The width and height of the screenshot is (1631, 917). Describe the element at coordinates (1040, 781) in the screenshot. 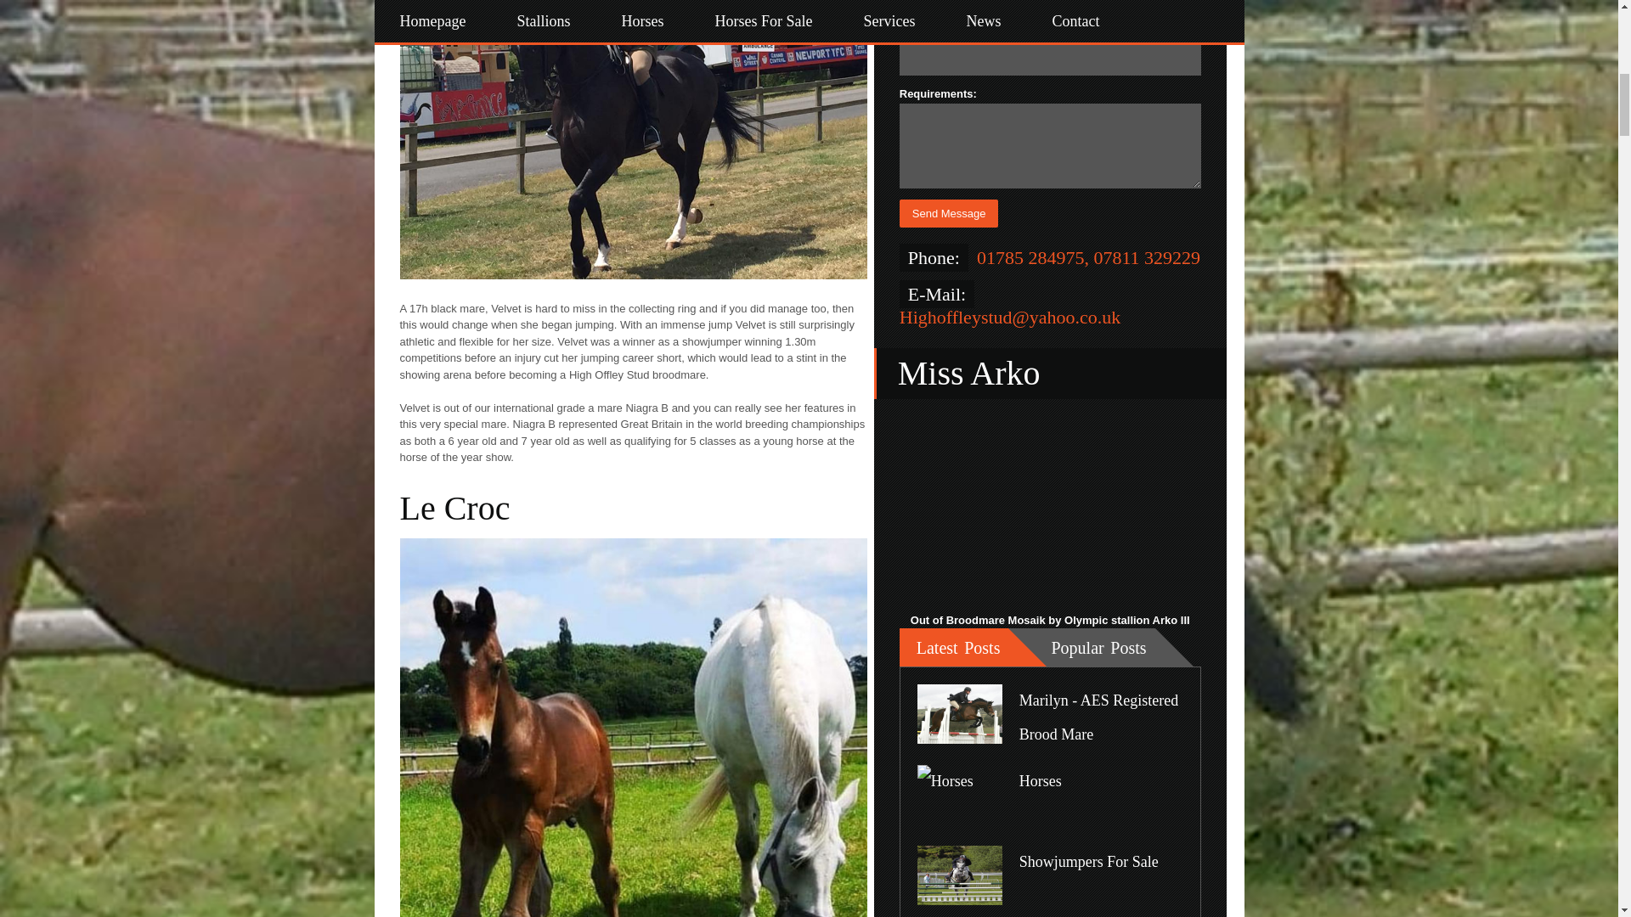

I see `Horses` at that location.